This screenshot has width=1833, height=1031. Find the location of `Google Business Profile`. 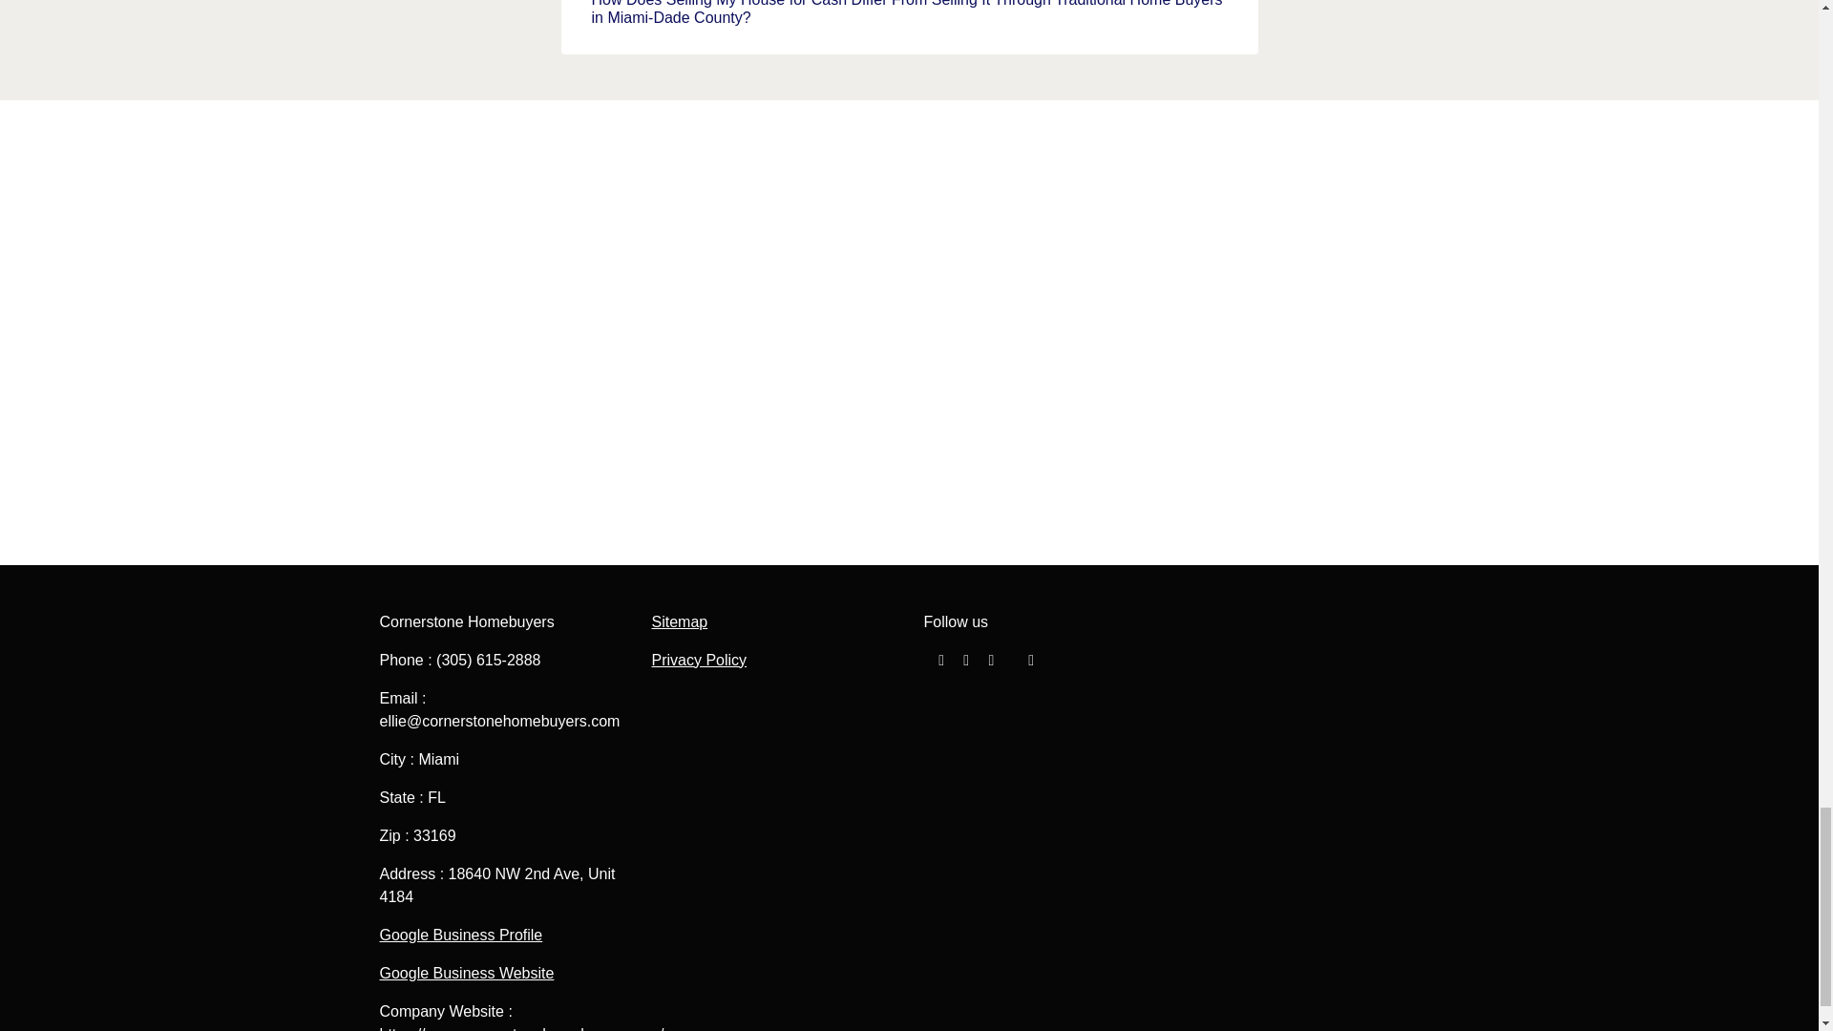

Google Business Profile is located at coordinates (460, 935).